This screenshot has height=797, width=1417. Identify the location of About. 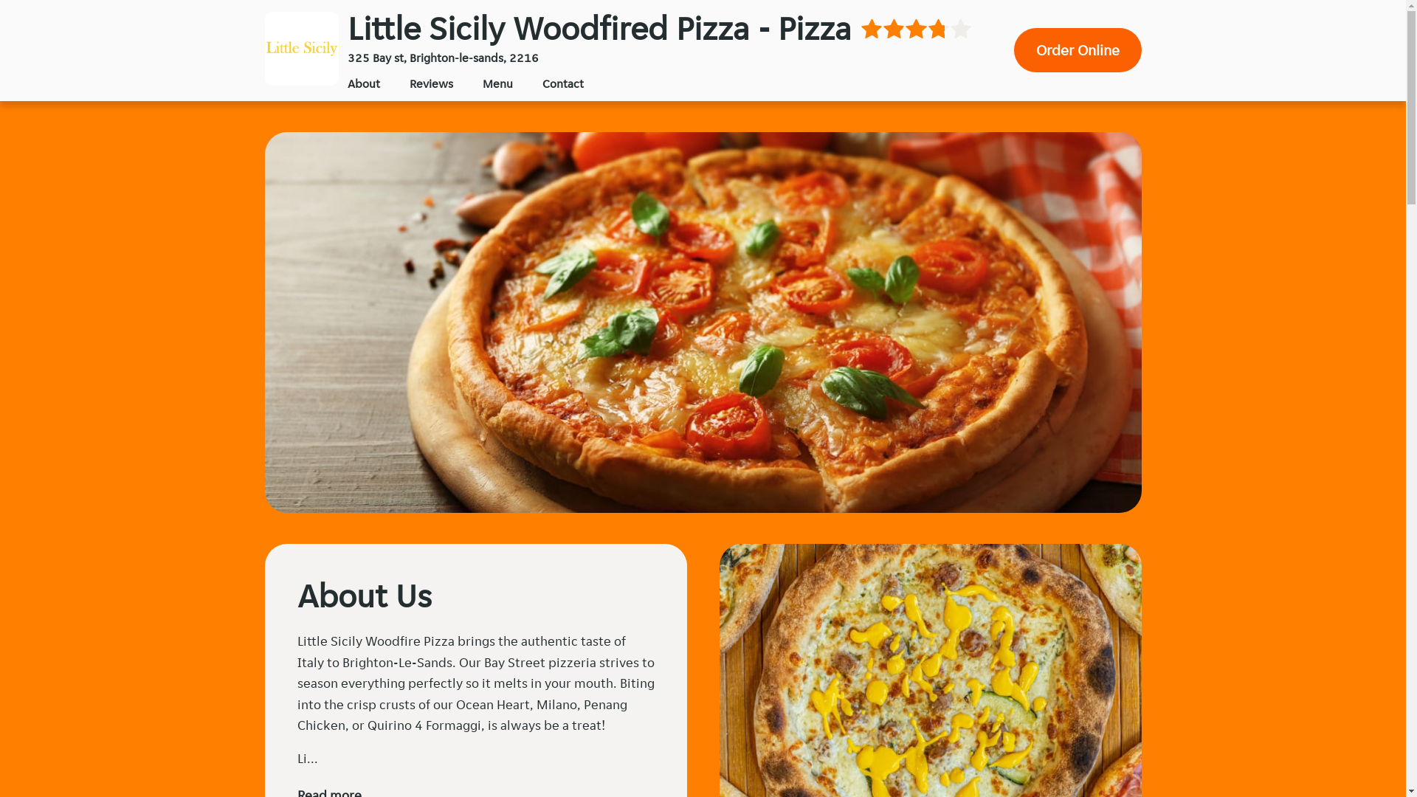
(363, 84).